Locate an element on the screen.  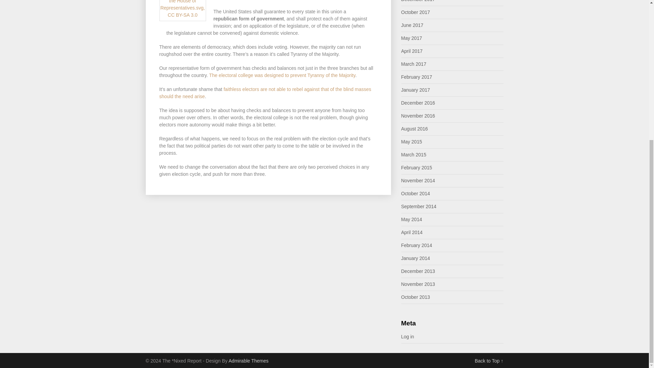
December 2017 is located at coordinates (418, 1).